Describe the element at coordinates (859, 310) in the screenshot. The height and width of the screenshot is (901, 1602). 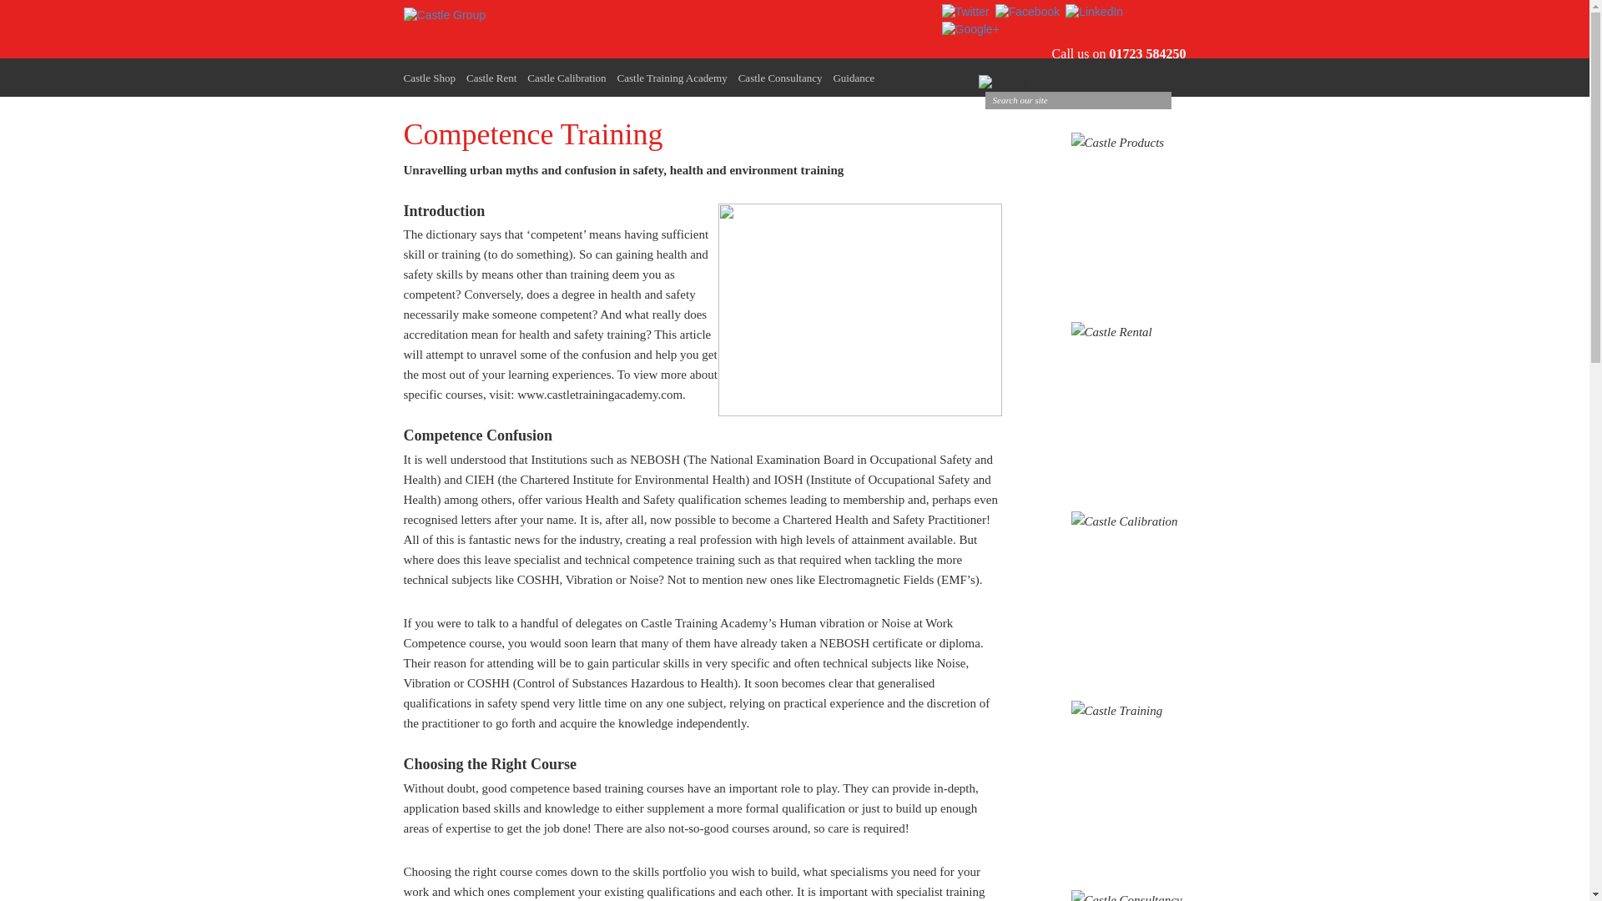
I see `Castle Training` at that location.